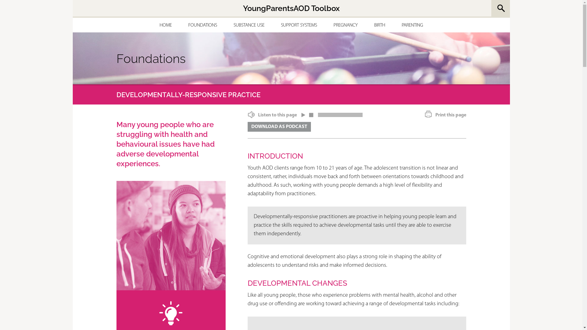 Image resolution: width=587 pixels, height=330 pixels. I want to click on DOWNLOAD AS PODCAST, so click(279, 127).